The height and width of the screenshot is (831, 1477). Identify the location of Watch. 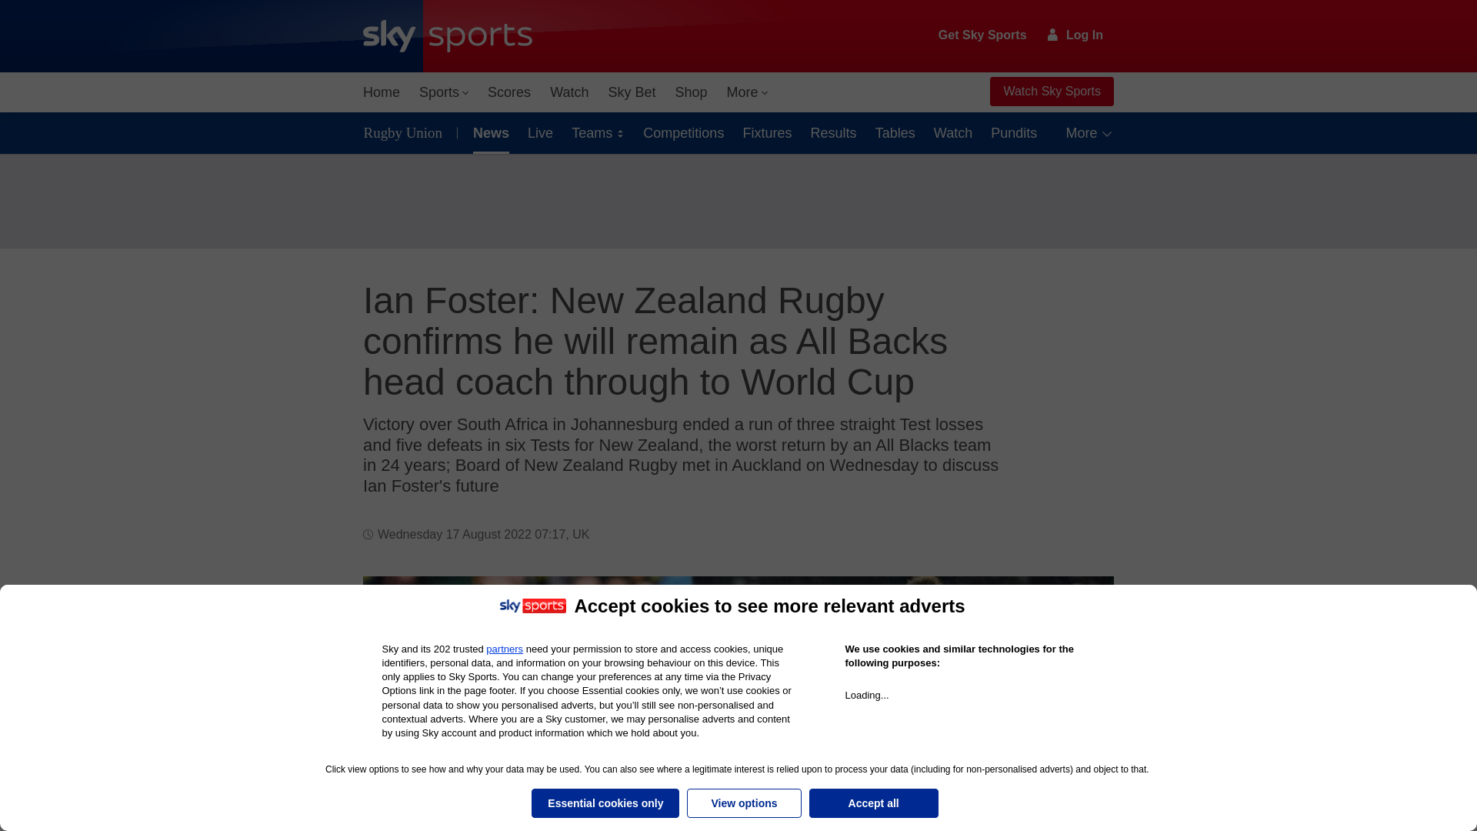
(569, 92).